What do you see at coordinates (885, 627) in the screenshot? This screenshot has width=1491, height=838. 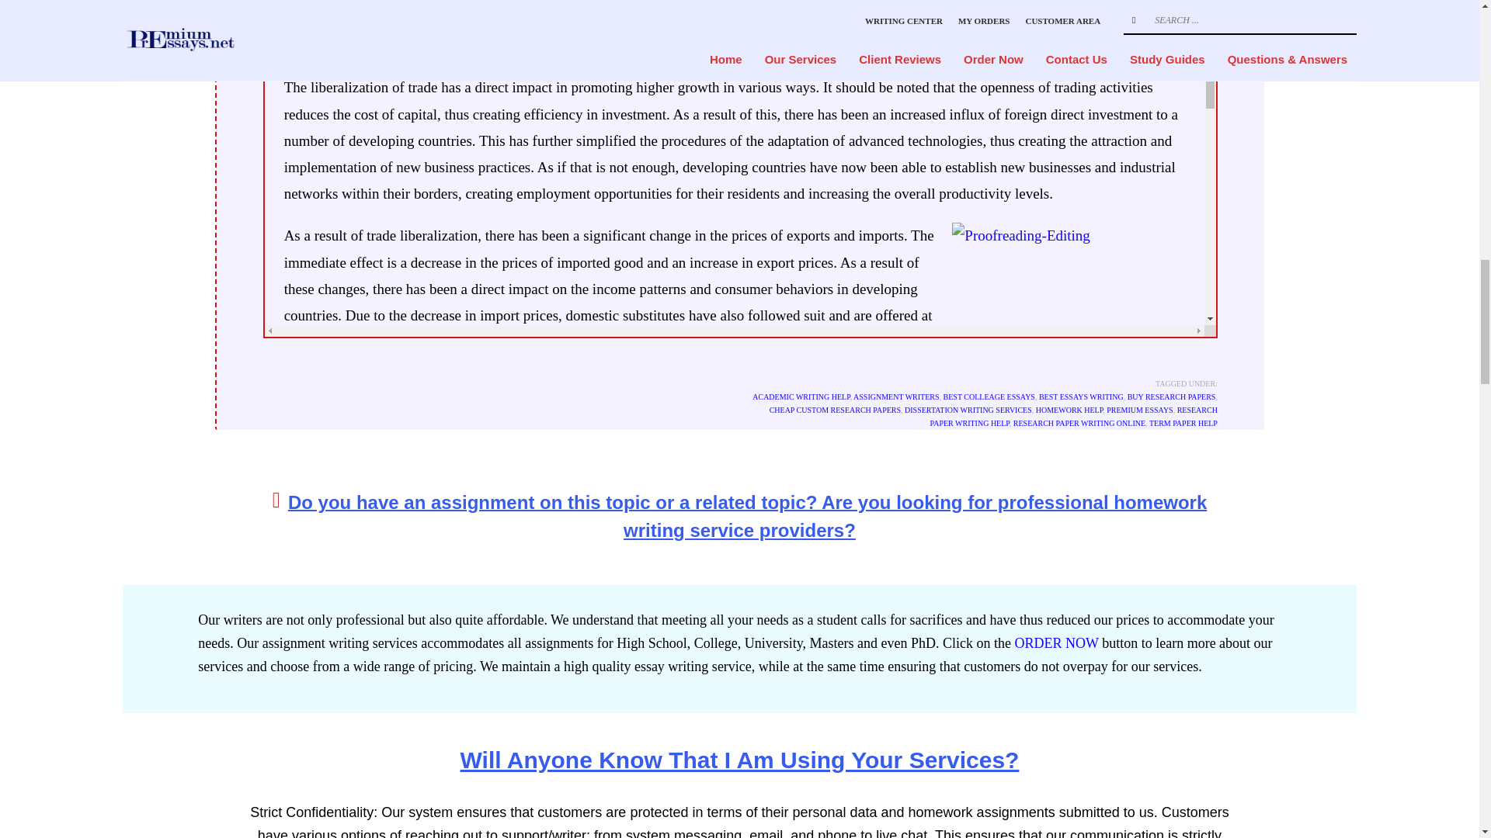 I see `Premium Essays` at bounding box center [885, 627].